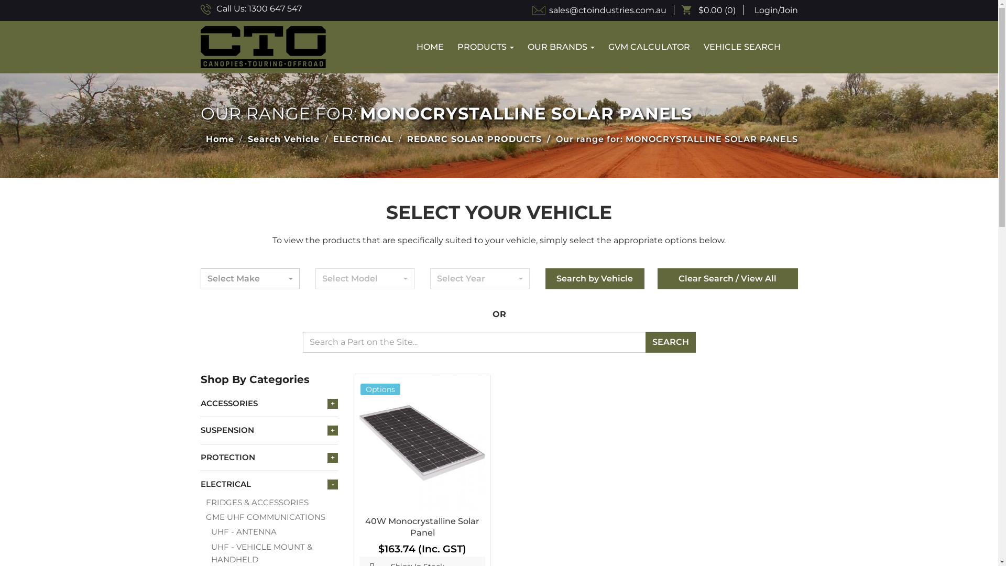 The image size is (1006, 566). I want to click on ELECTRICAL, so click(269, 484).